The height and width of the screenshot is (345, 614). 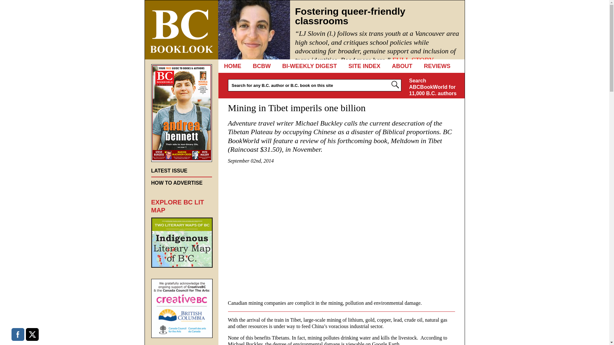 What do you see at coordinates (364, 66) in the screenshot?
I see `SITE INDEX` at bounding box center [364, 66].